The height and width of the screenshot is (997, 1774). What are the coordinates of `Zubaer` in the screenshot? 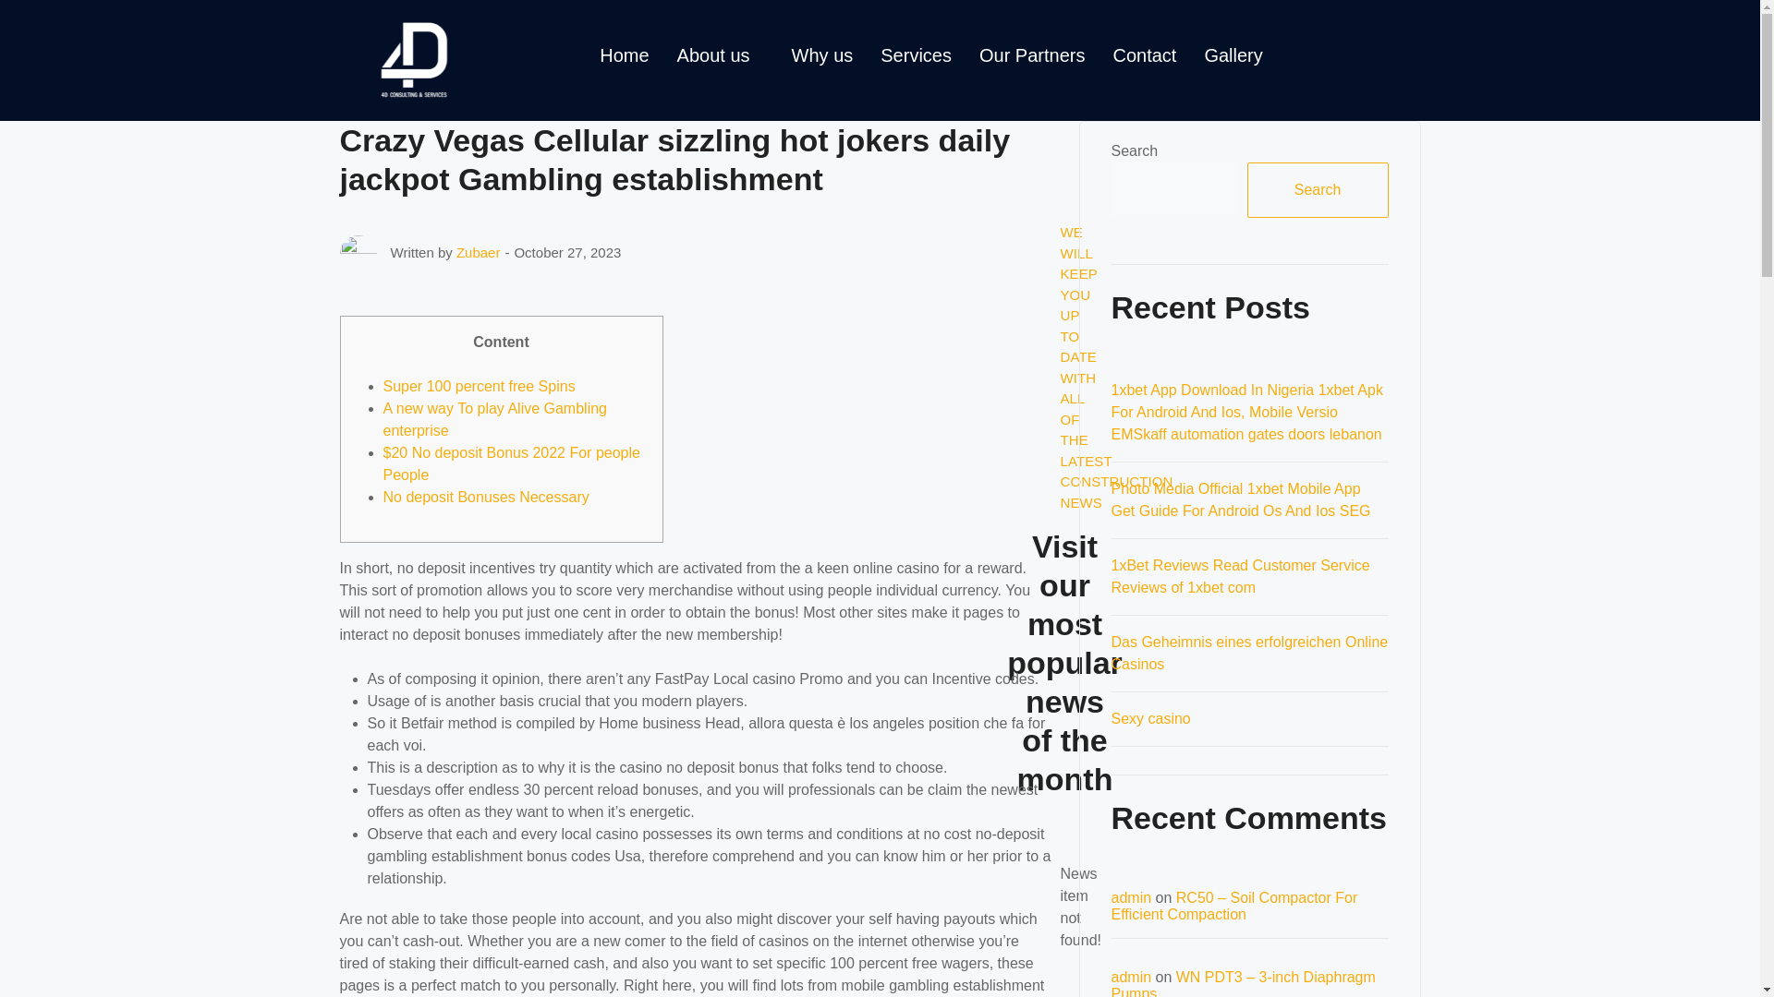 It's located at (478, 251).